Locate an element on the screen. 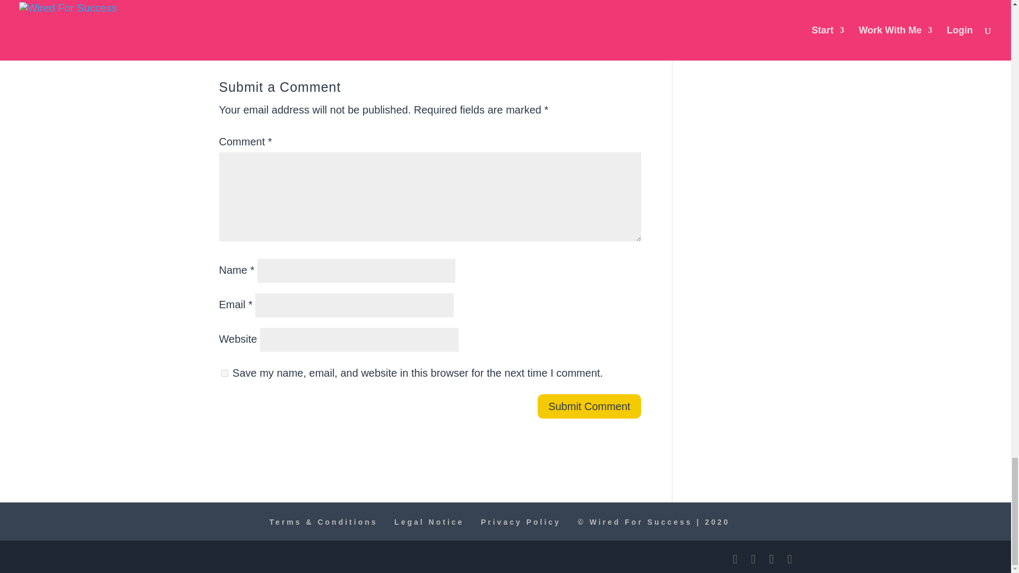 The image size is (1019, 573). Legal Notice is located at coordinates (429, 522).